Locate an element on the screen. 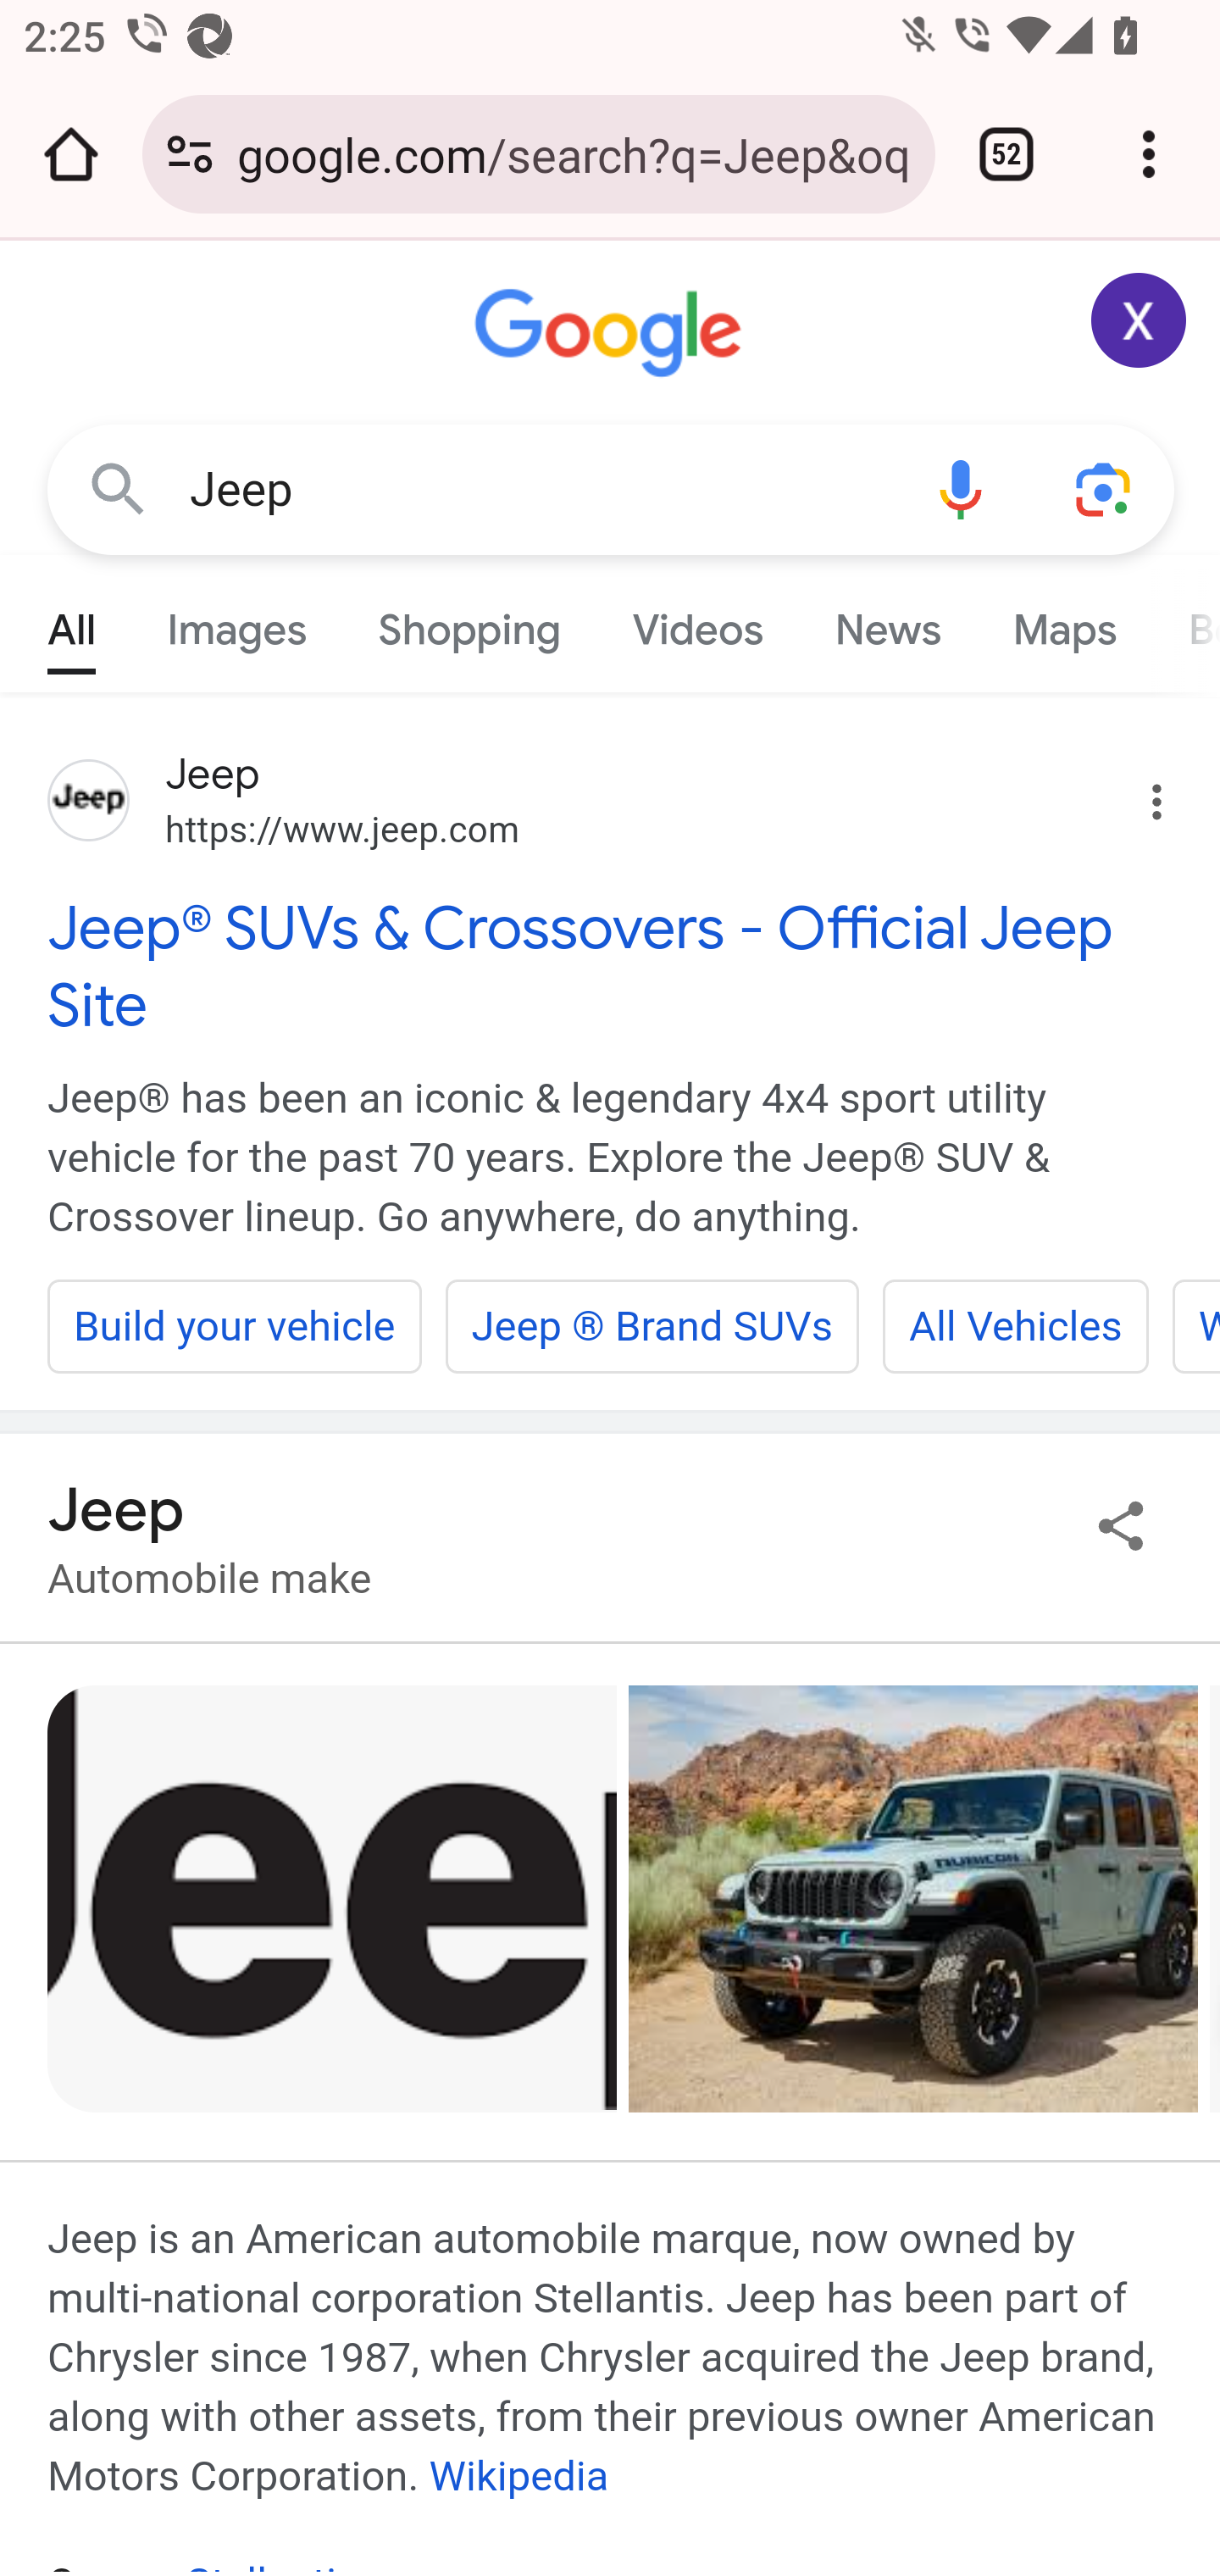 This screenshot has height=2576, width=1220. Build your vehicle is located at coordinates (236, 1326).